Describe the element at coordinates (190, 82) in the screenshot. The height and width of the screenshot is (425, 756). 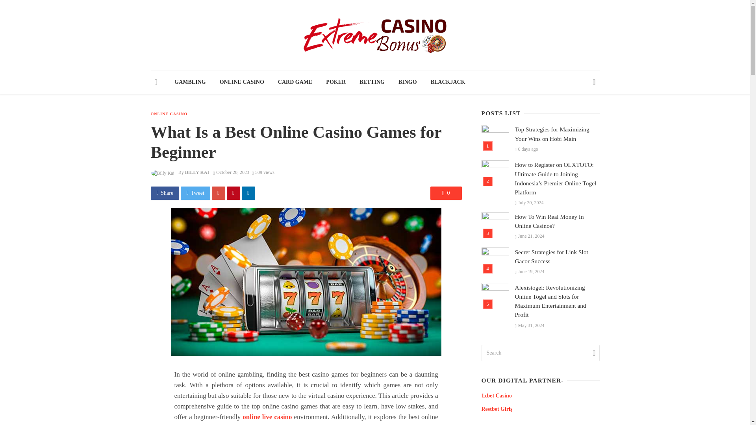
I see `GAMBLING` at that location.